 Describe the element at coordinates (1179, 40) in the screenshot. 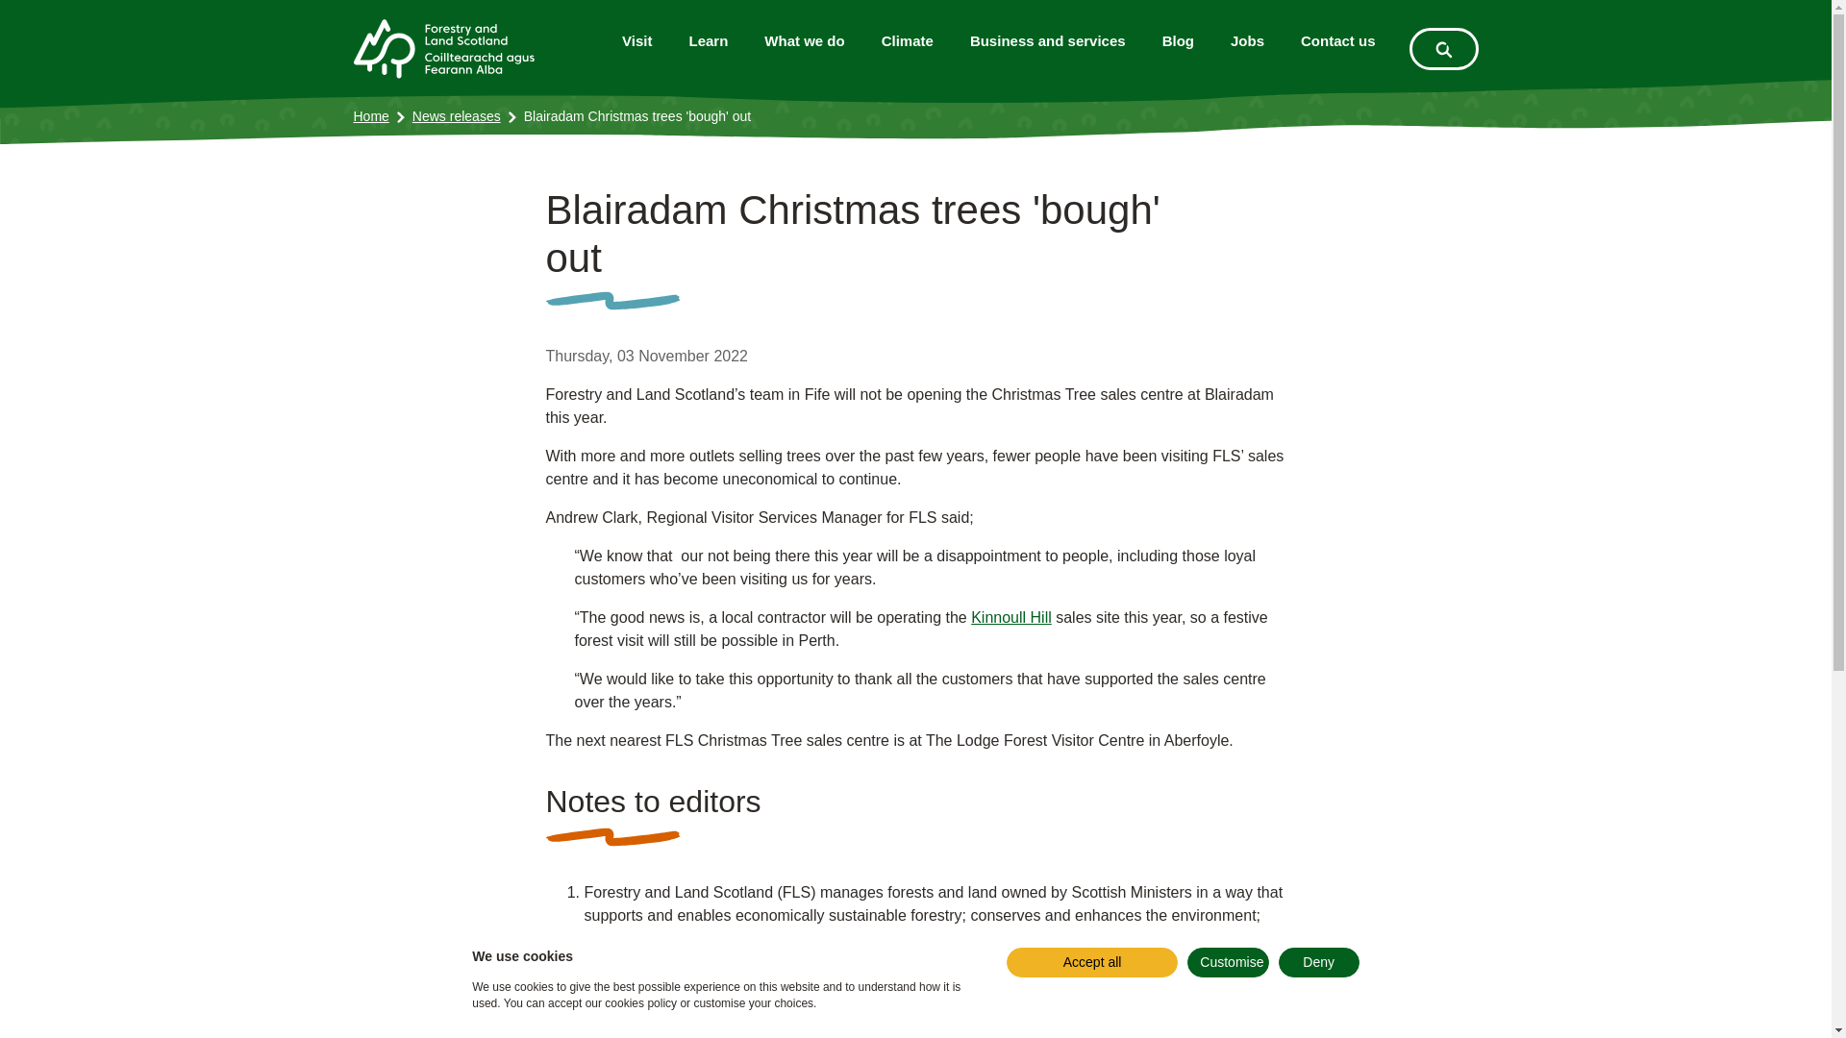

I see `Blog` at that location.